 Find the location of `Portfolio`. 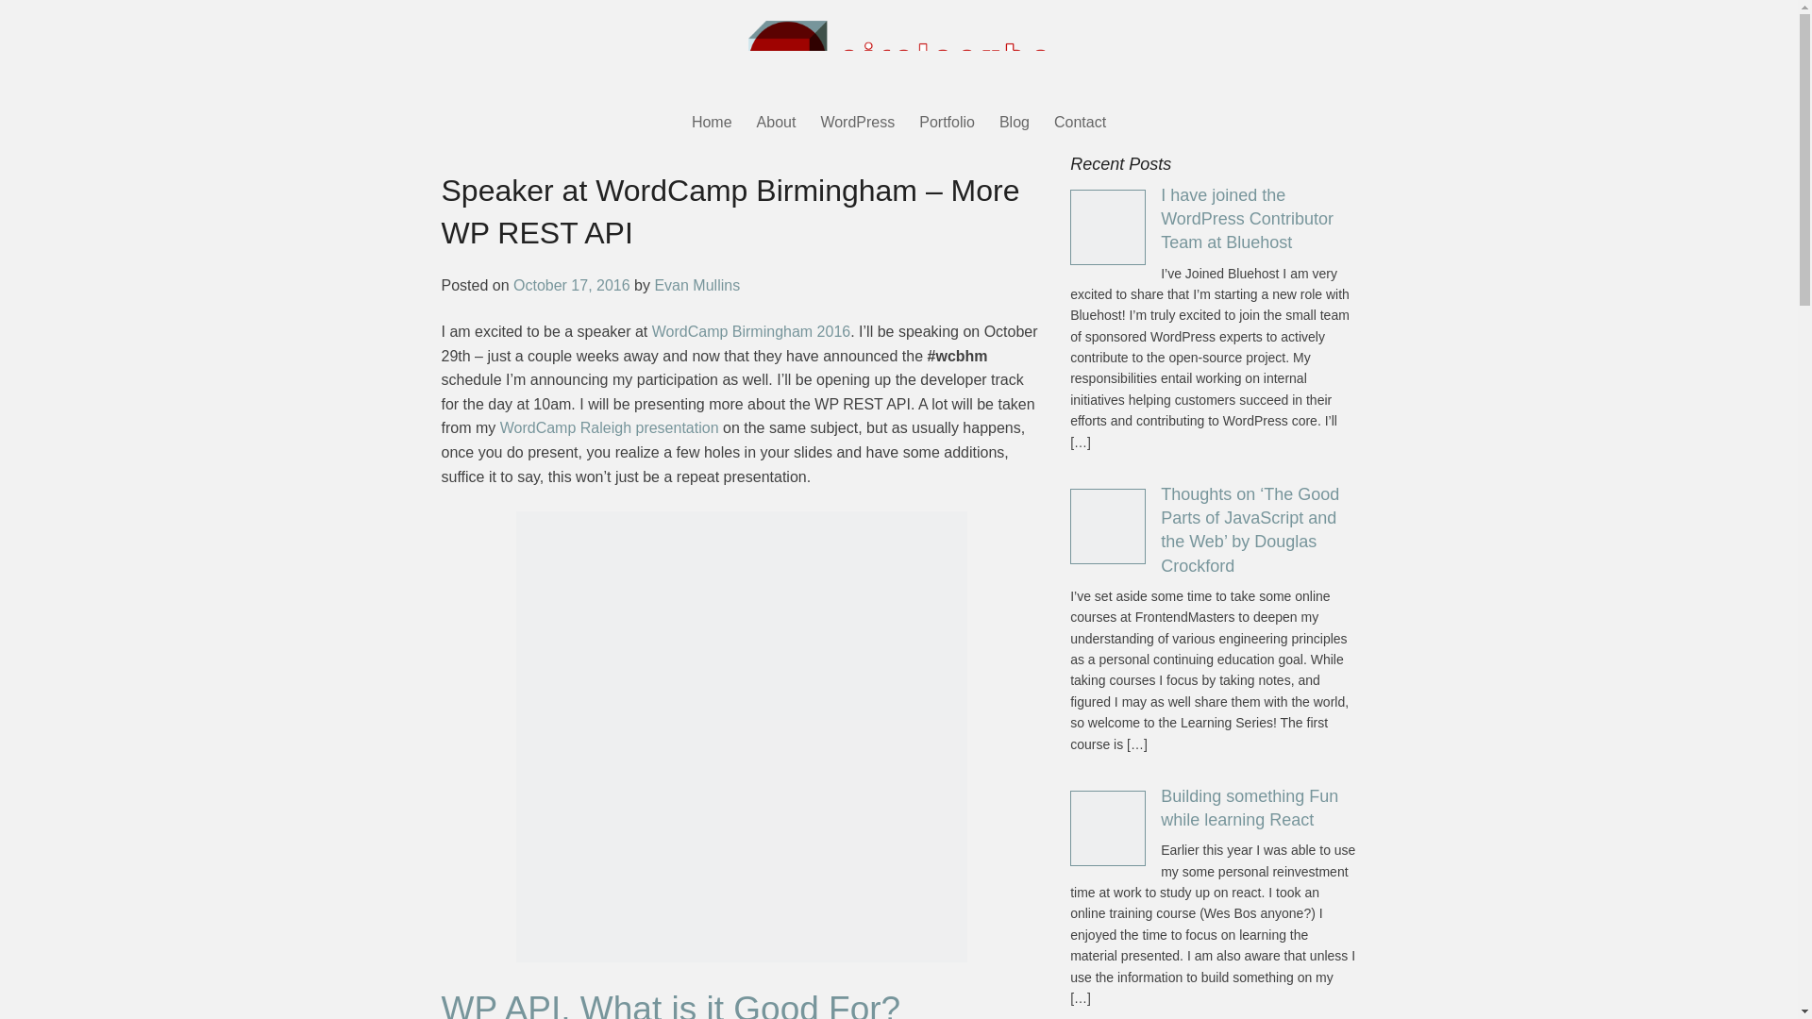

Portfolio is located at coordinates (948, 125).